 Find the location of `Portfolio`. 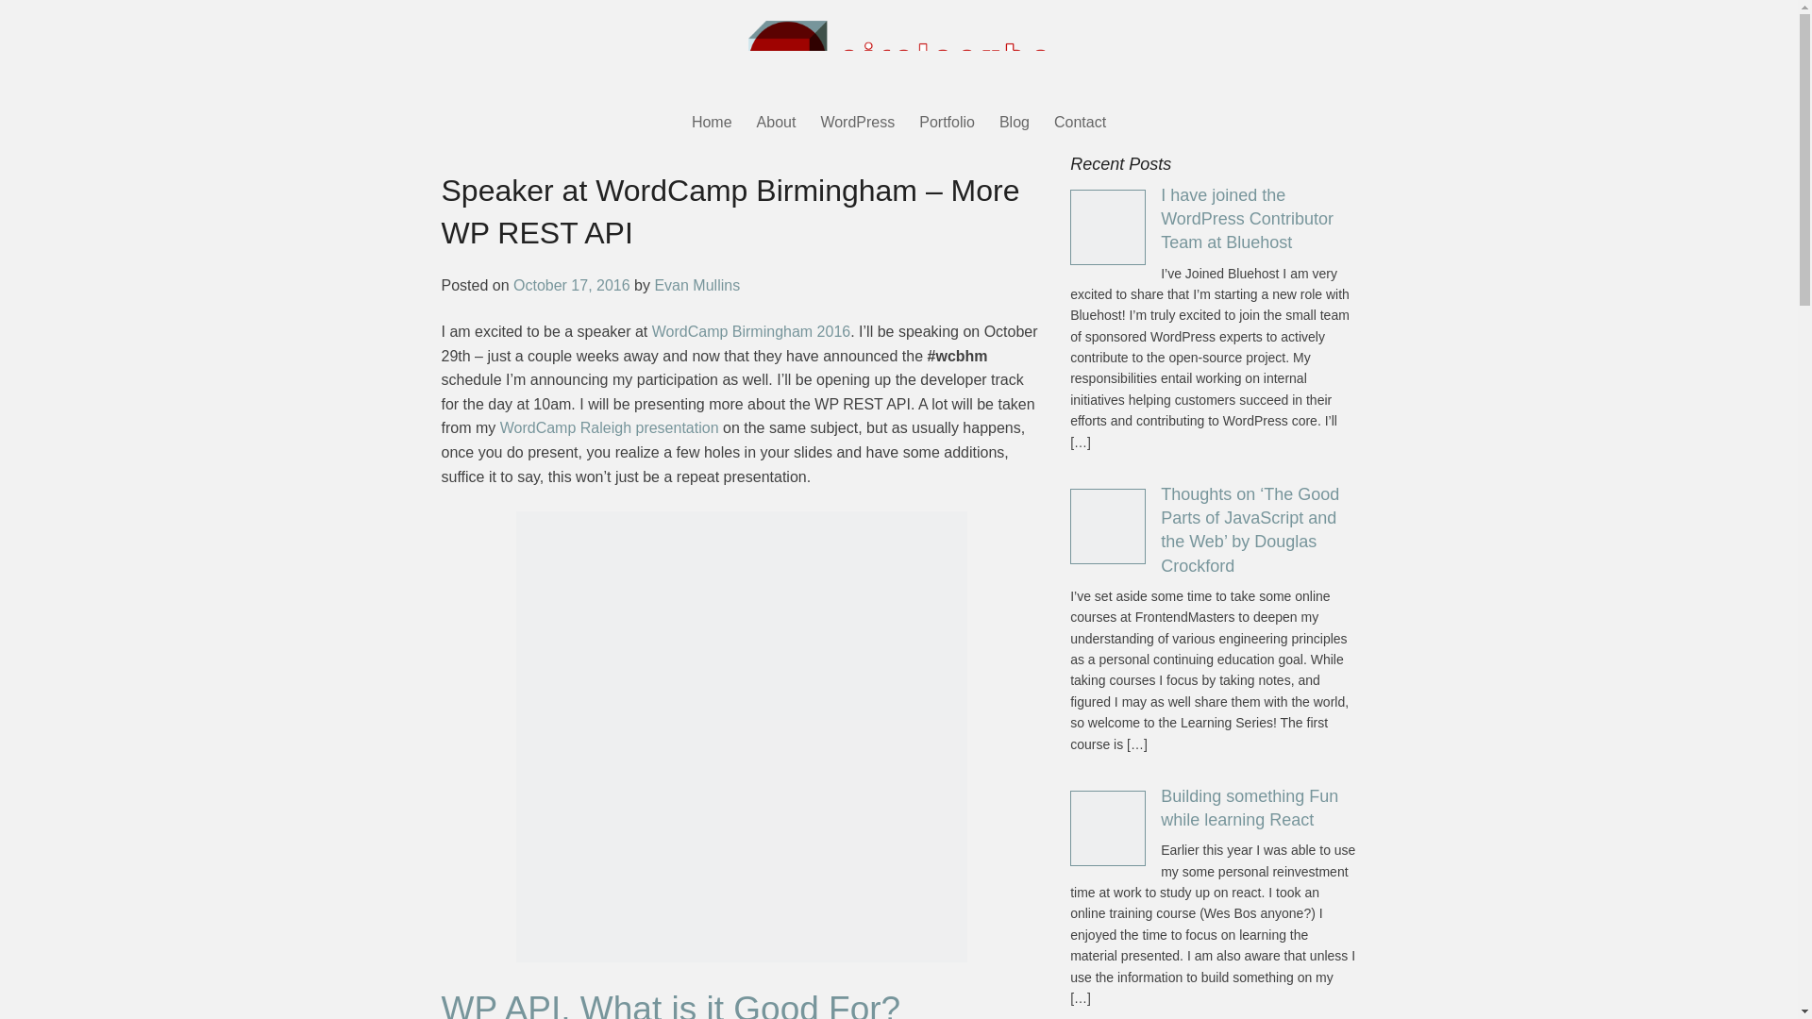

Portfolio is located at coordinates (948, 125).